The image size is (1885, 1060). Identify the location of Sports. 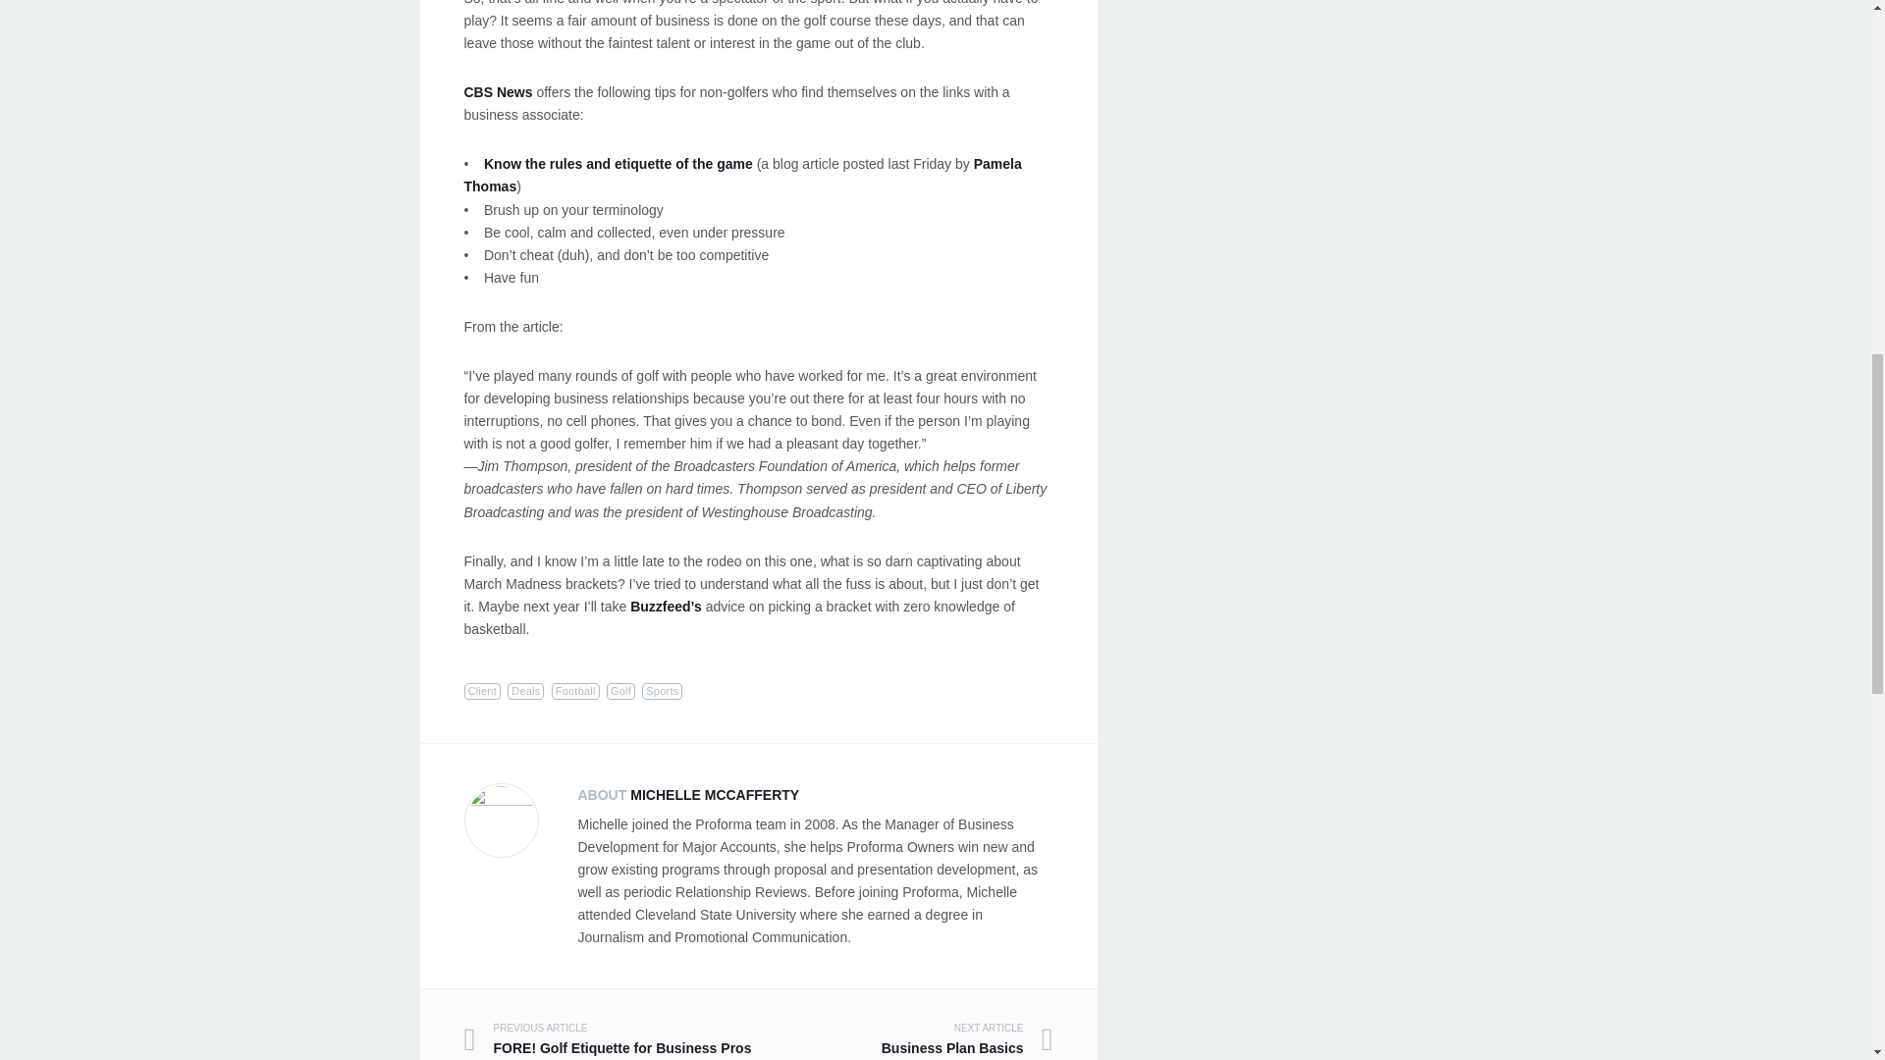
(611, 1040).